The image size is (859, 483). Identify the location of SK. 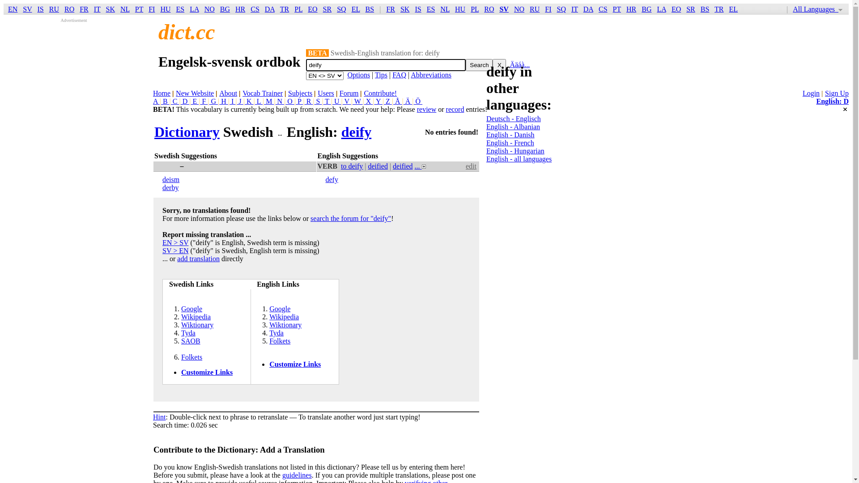
(111, 9).